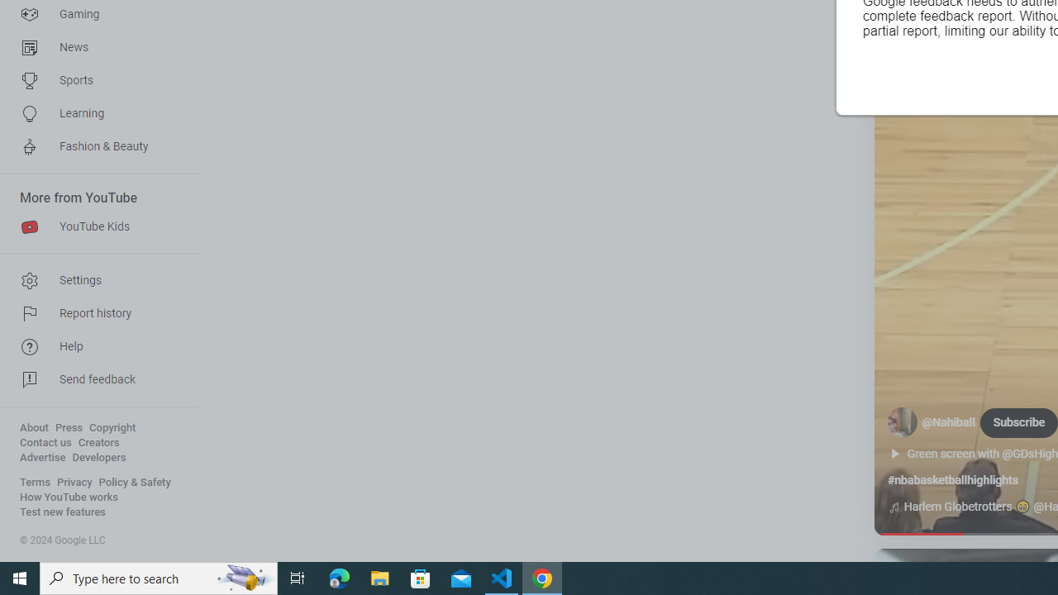  I want to click on Developers, so click(99, 458).